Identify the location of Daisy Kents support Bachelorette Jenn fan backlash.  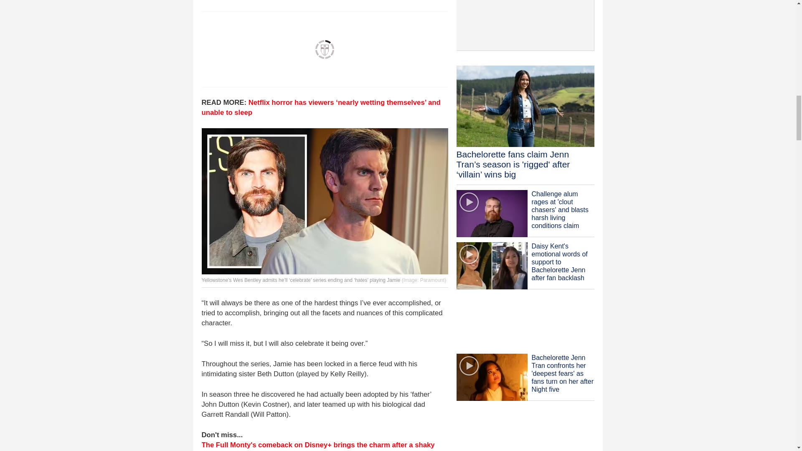
(491, 266).